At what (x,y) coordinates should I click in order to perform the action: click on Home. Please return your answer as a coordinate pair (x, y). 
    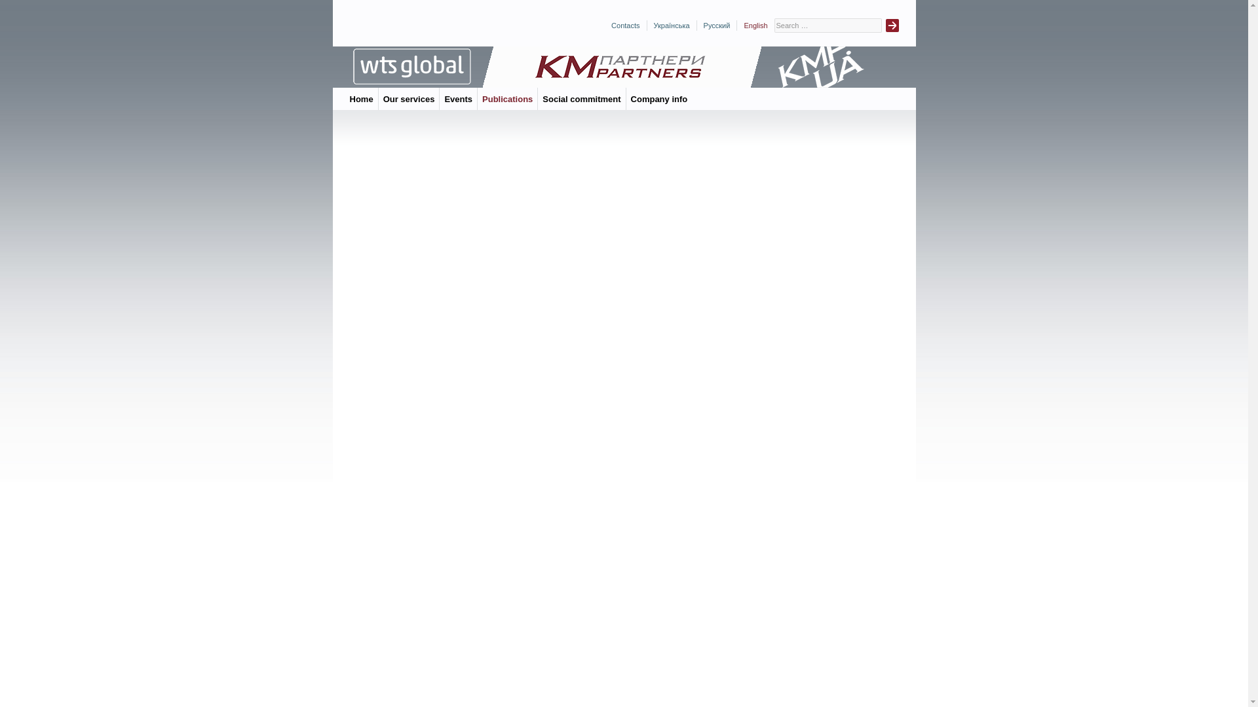
    Looking at the image, I should click on (362, 98).